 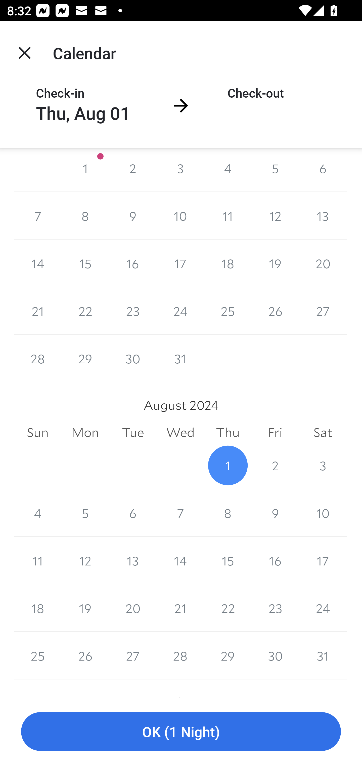 What do you see at coordinates (38, 311) in the screenshot?
I see `21 21 July 2024` at bounding box center [38, 311].